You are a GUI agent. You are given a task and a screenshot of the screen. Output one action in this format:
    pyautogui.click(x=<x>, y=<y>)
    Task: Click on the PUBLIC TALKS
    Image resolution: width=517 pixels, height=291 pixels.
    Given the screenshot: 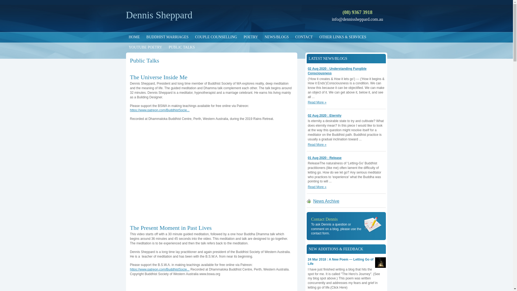 What is the action you would take?
    pyautogui.click(x=182, y=47)
    